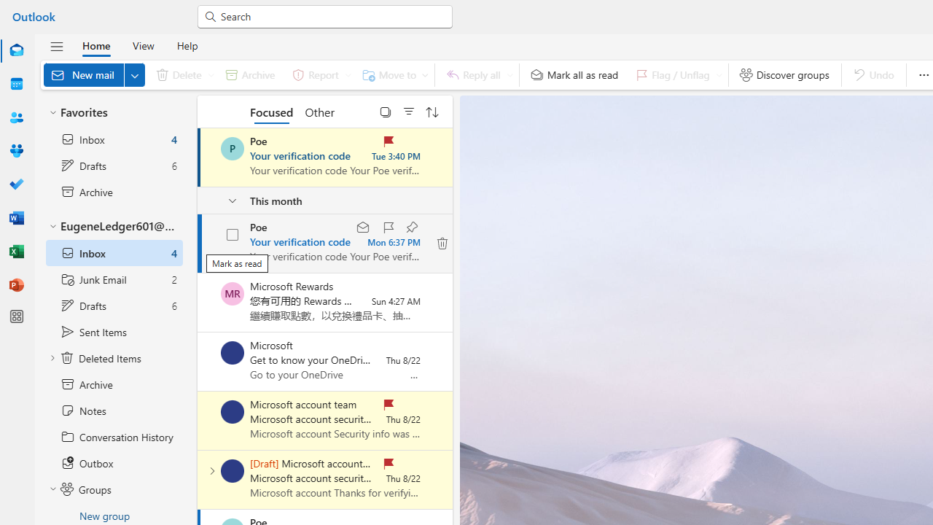  Describe the element at coordinates (143, 45) in the screenshot. I see `View` at that location.